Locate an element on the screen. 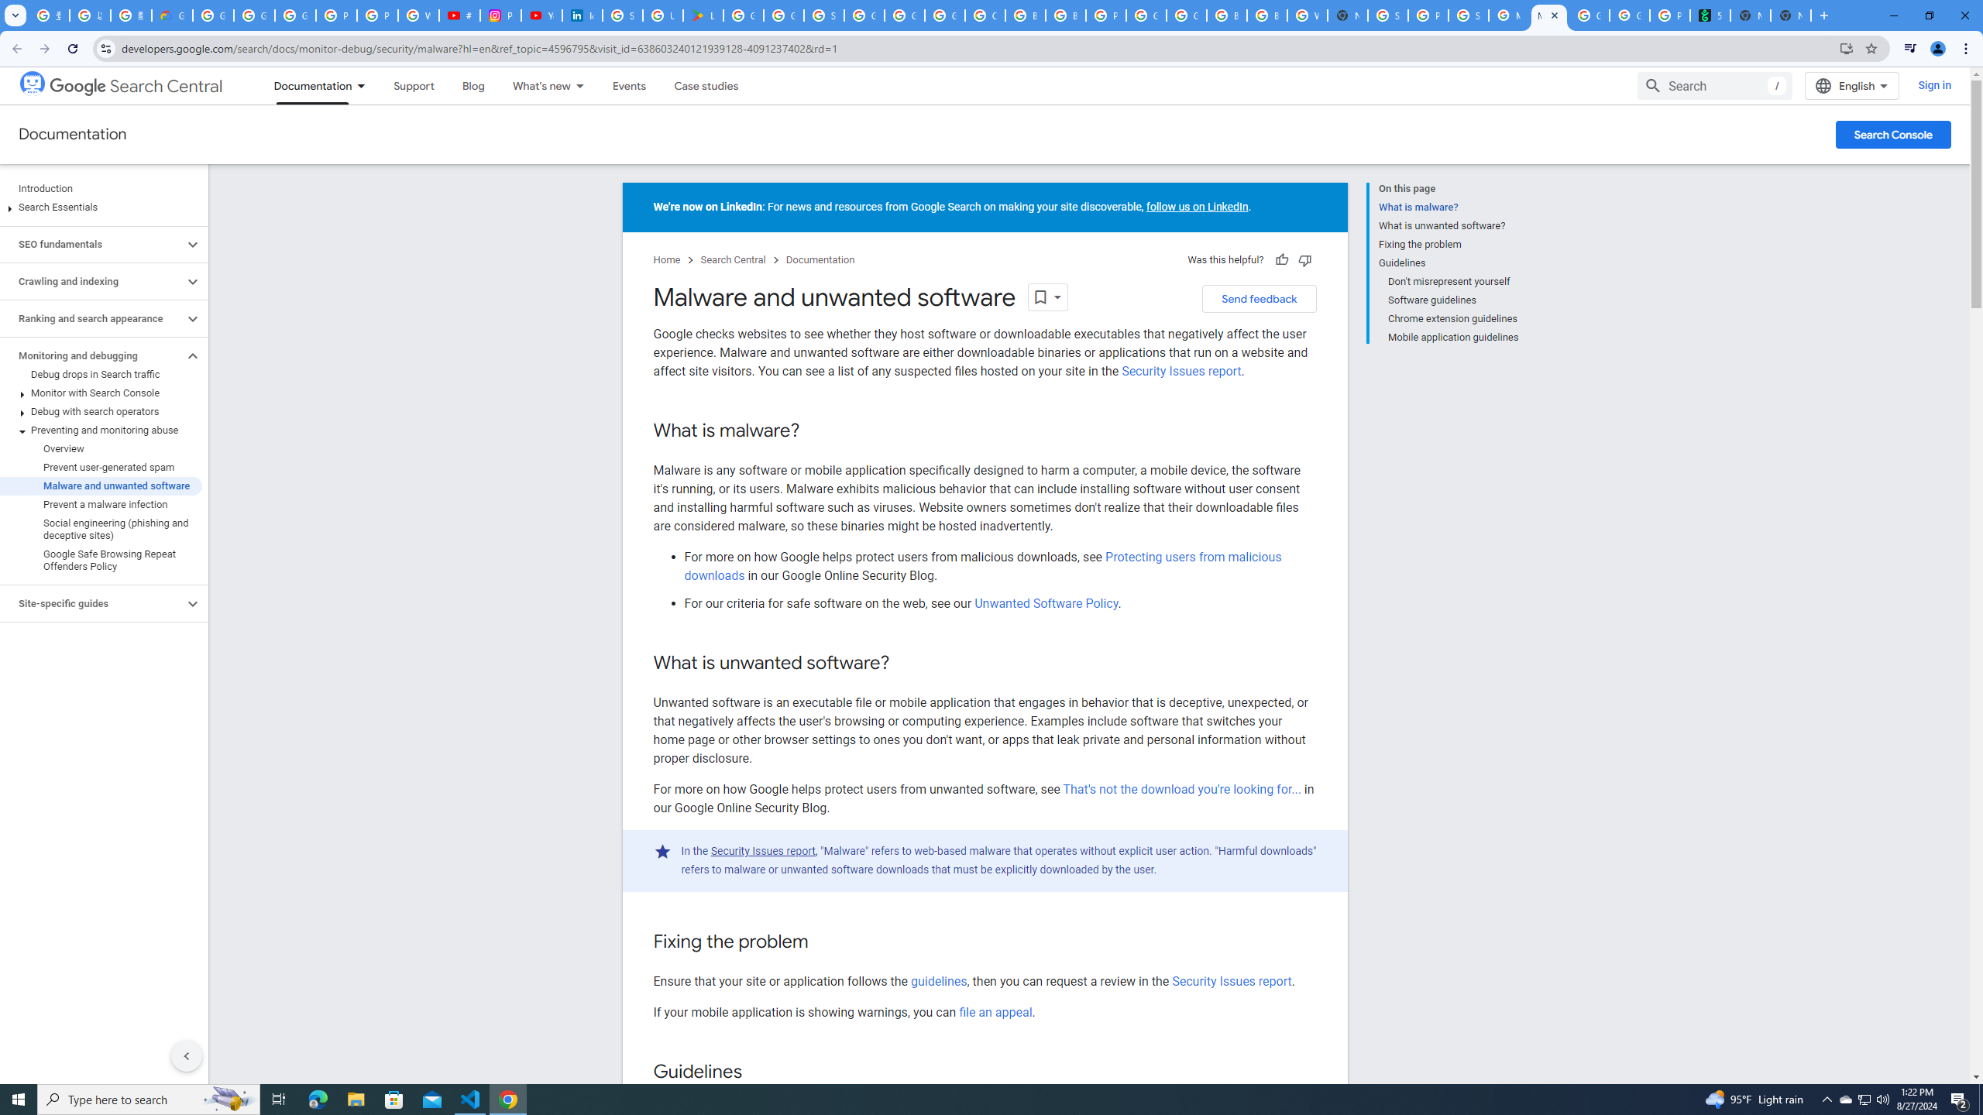 The height and width of the screenshot is (1115, 1983). Malware and unwanted software is located at coordinates (101, 486).